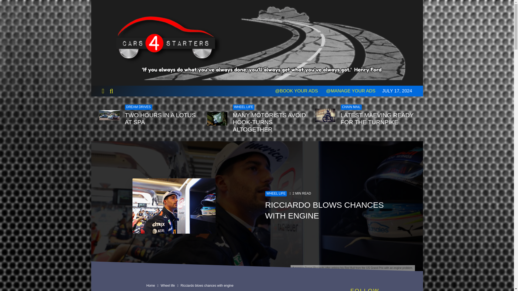 This screenshot has height=291, width=518. Describe the element at coordinates (162, 119) in the screenshot. I see `TWO HOURS IN A LOTUS AT SPA` at that location.